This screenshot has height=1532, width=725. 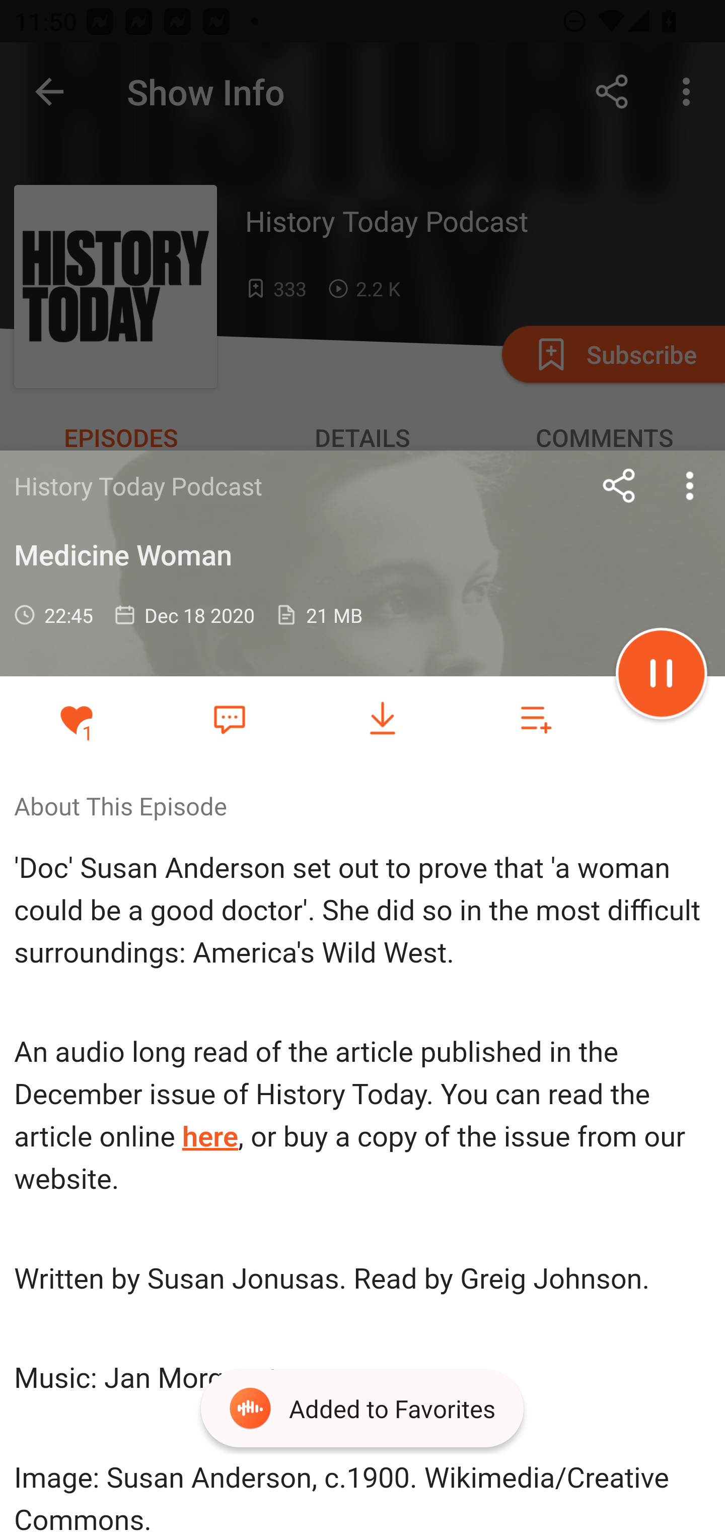 I want to click on Favorite, so click(x=229, y=718).